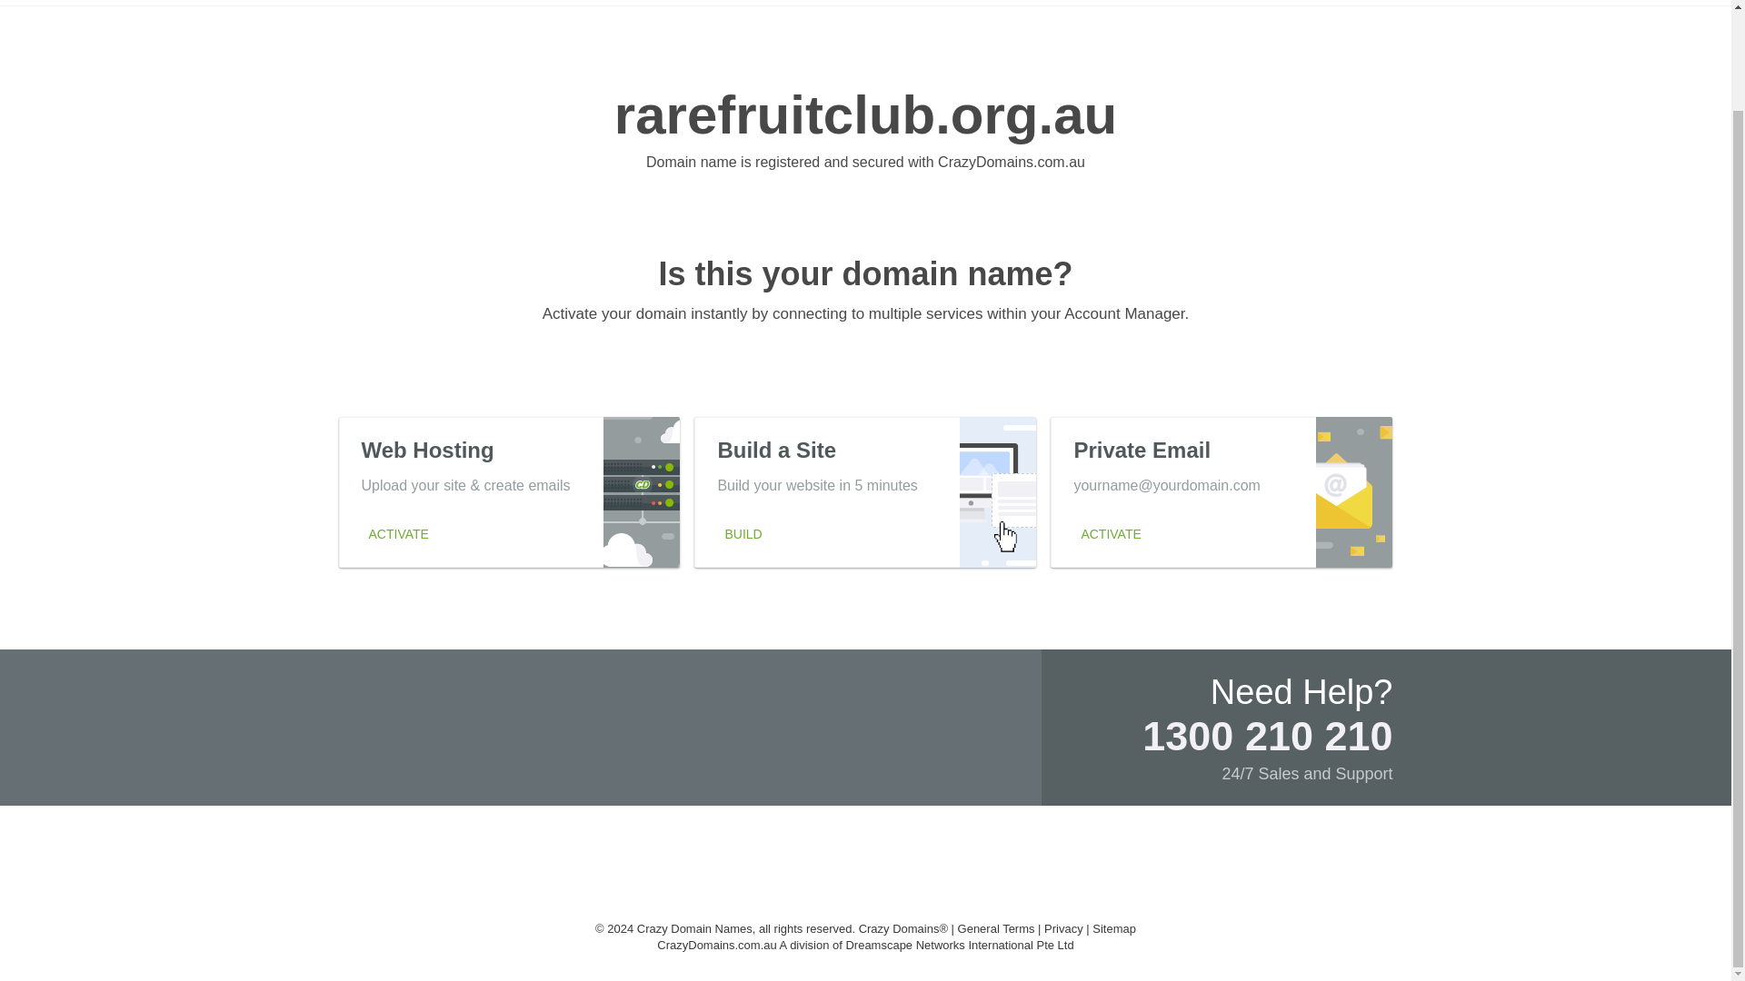 The image size is (1745, 981). Describe the element at coordinates (1267, 736) in the screenshot. I see `Security` at that location.